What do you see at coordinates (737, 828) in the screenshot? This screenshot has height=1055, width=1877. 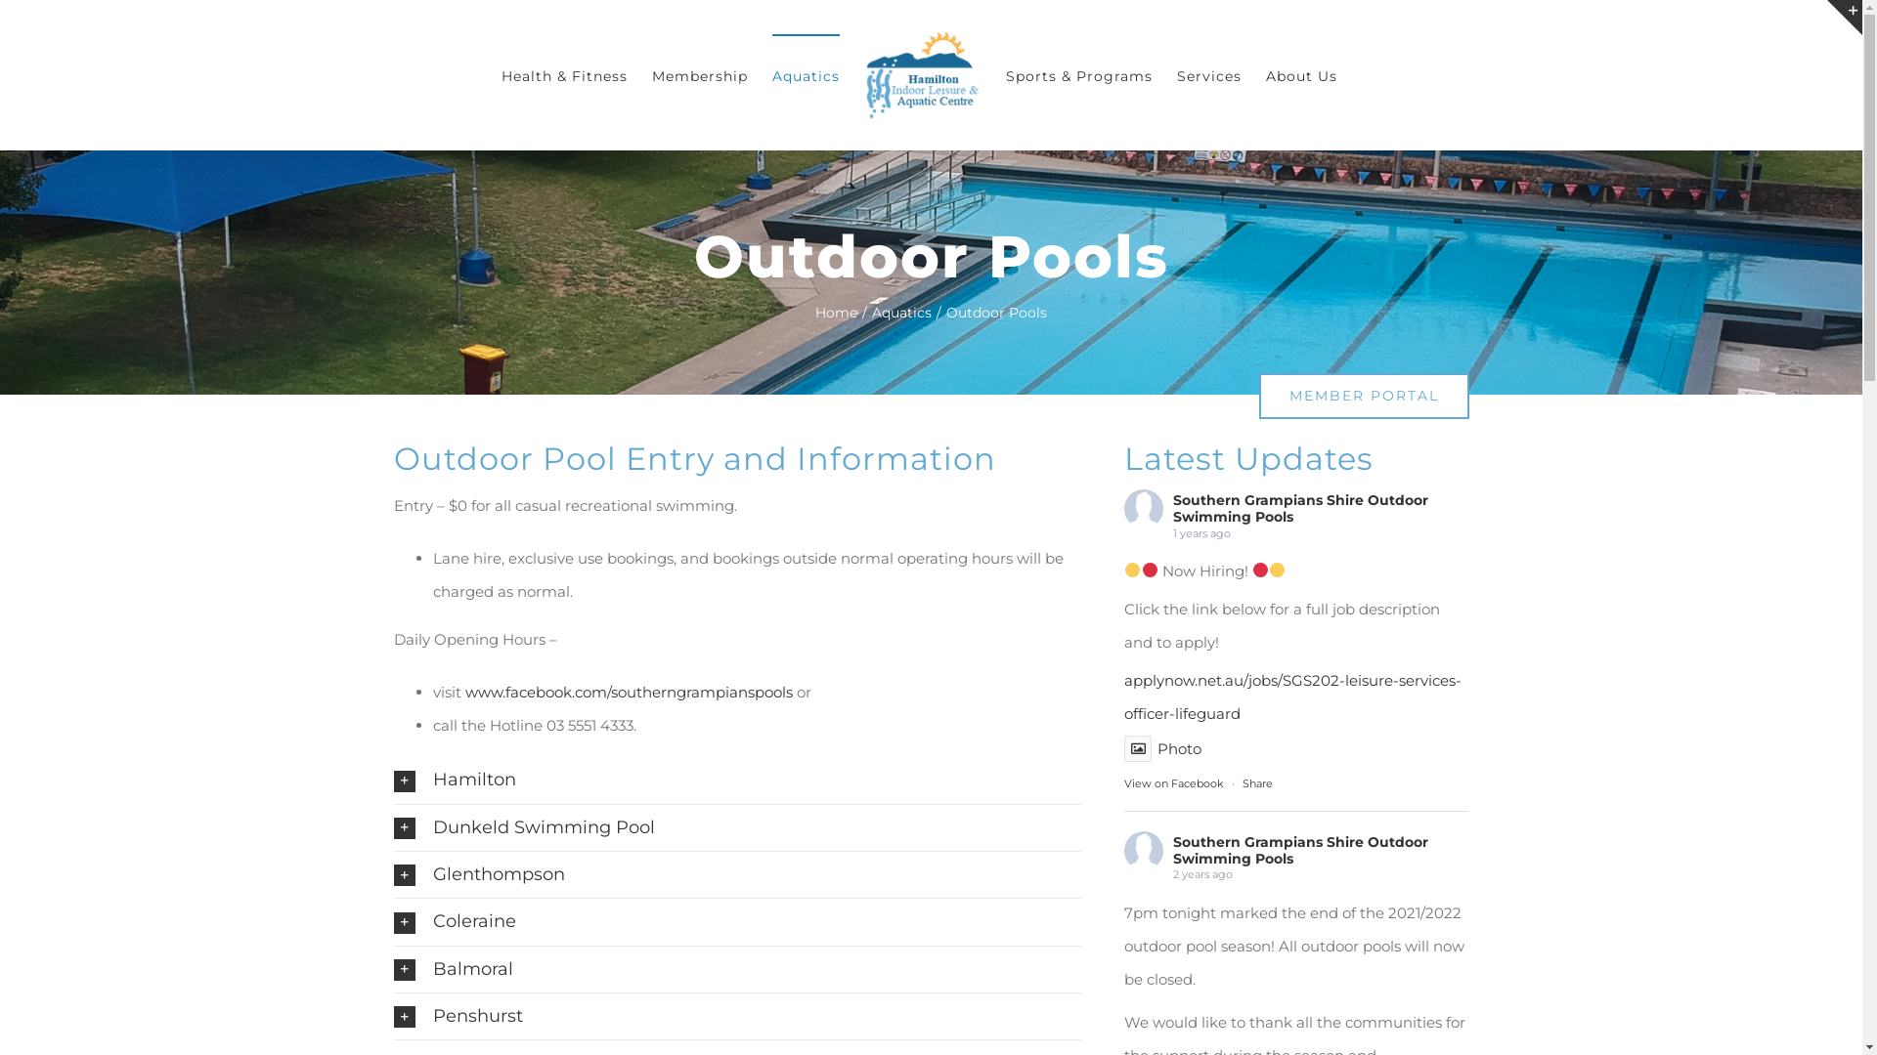 I see `Dunkeld Swimming Pool` at bounding box center [737, 828].